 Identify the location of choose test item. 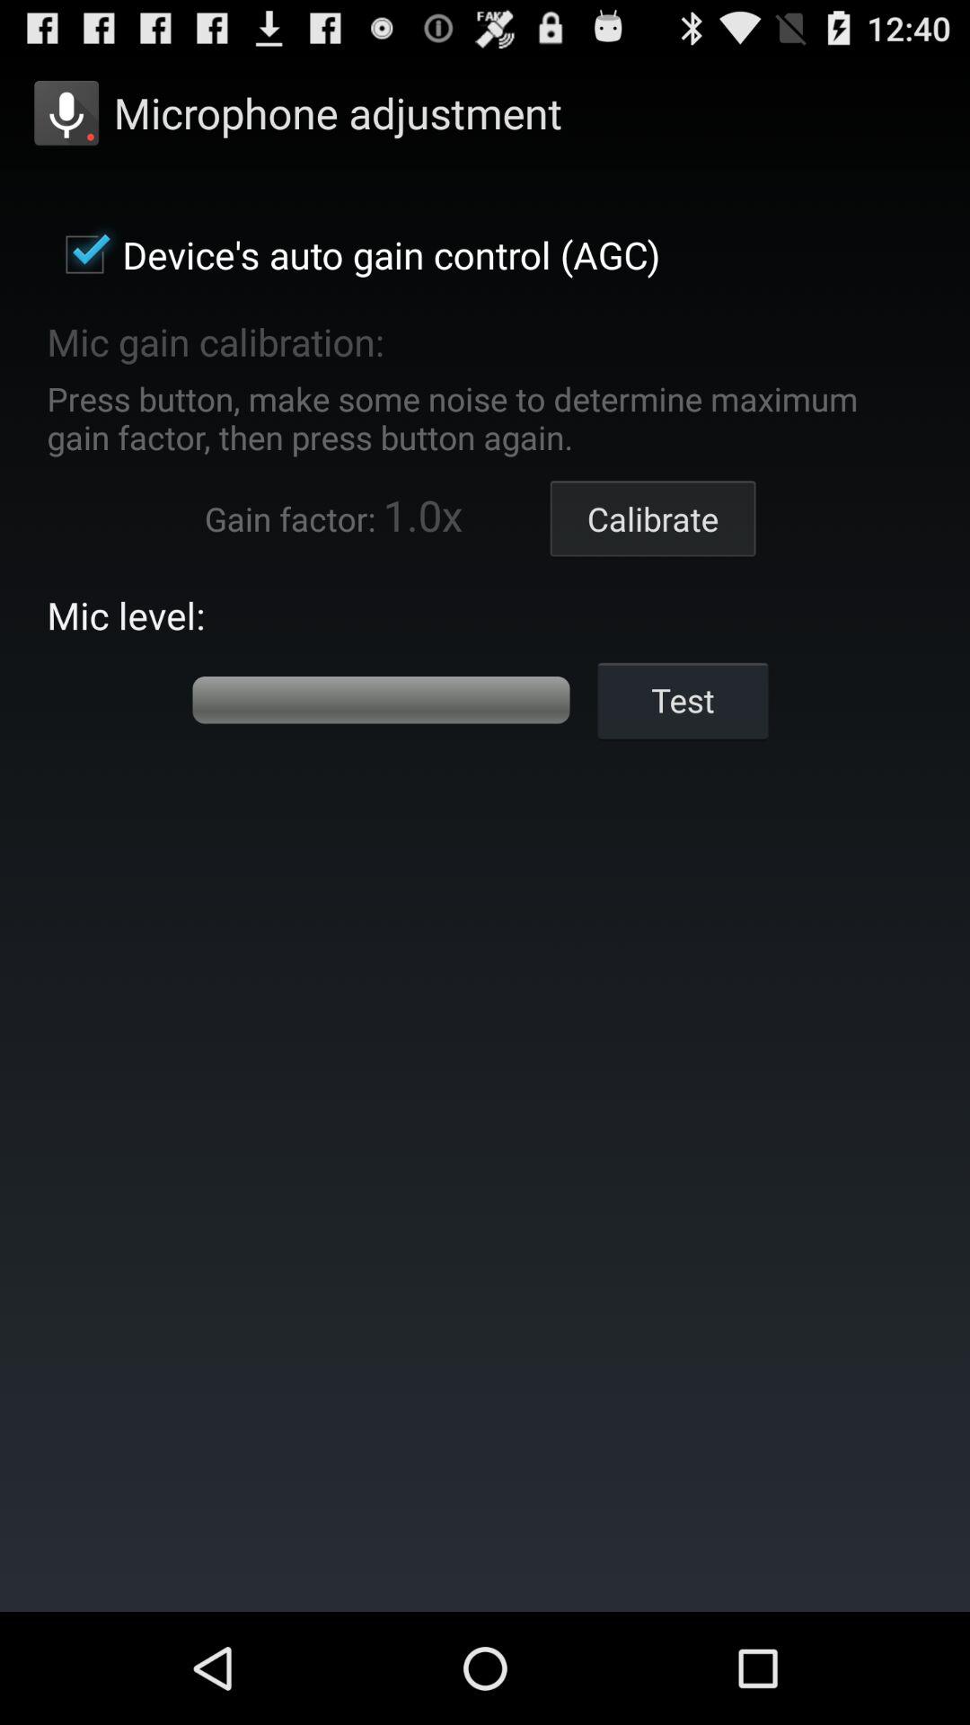
(683, 699).